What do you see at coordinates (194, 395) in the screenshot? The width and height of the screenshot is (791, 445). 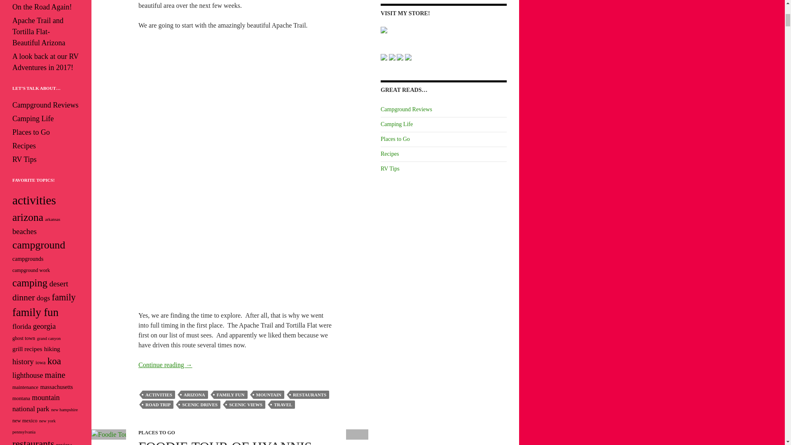 I see `ARIZONA` at bounding box center [194, 395].